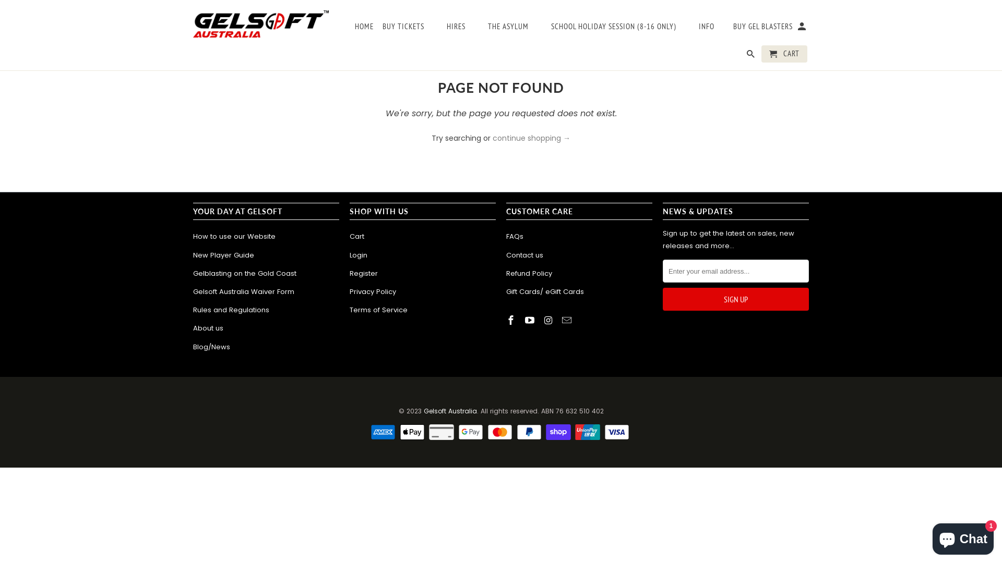  I want to click on Gelsoft Australia on Facebook, so click(512, 320).